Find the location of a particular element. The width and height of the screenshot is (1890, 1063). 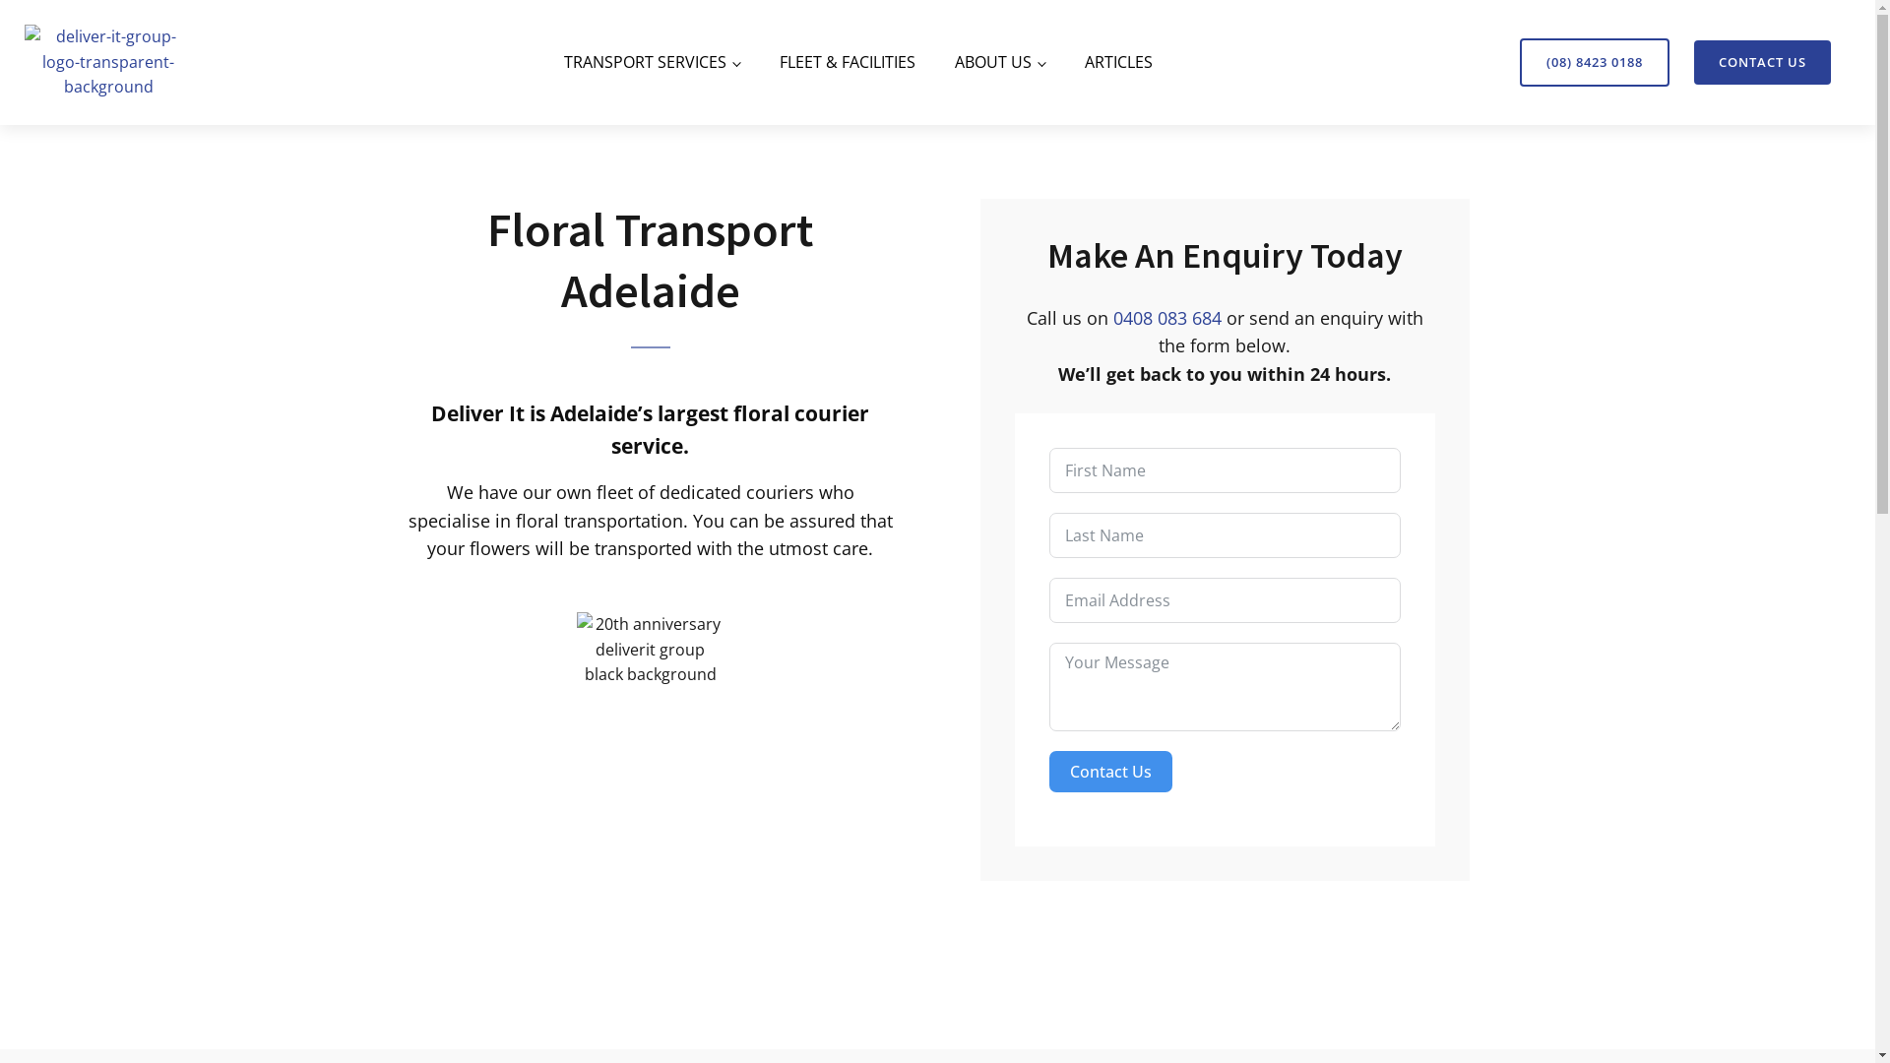

ARTICLES is located at coordinates (1118, 63).